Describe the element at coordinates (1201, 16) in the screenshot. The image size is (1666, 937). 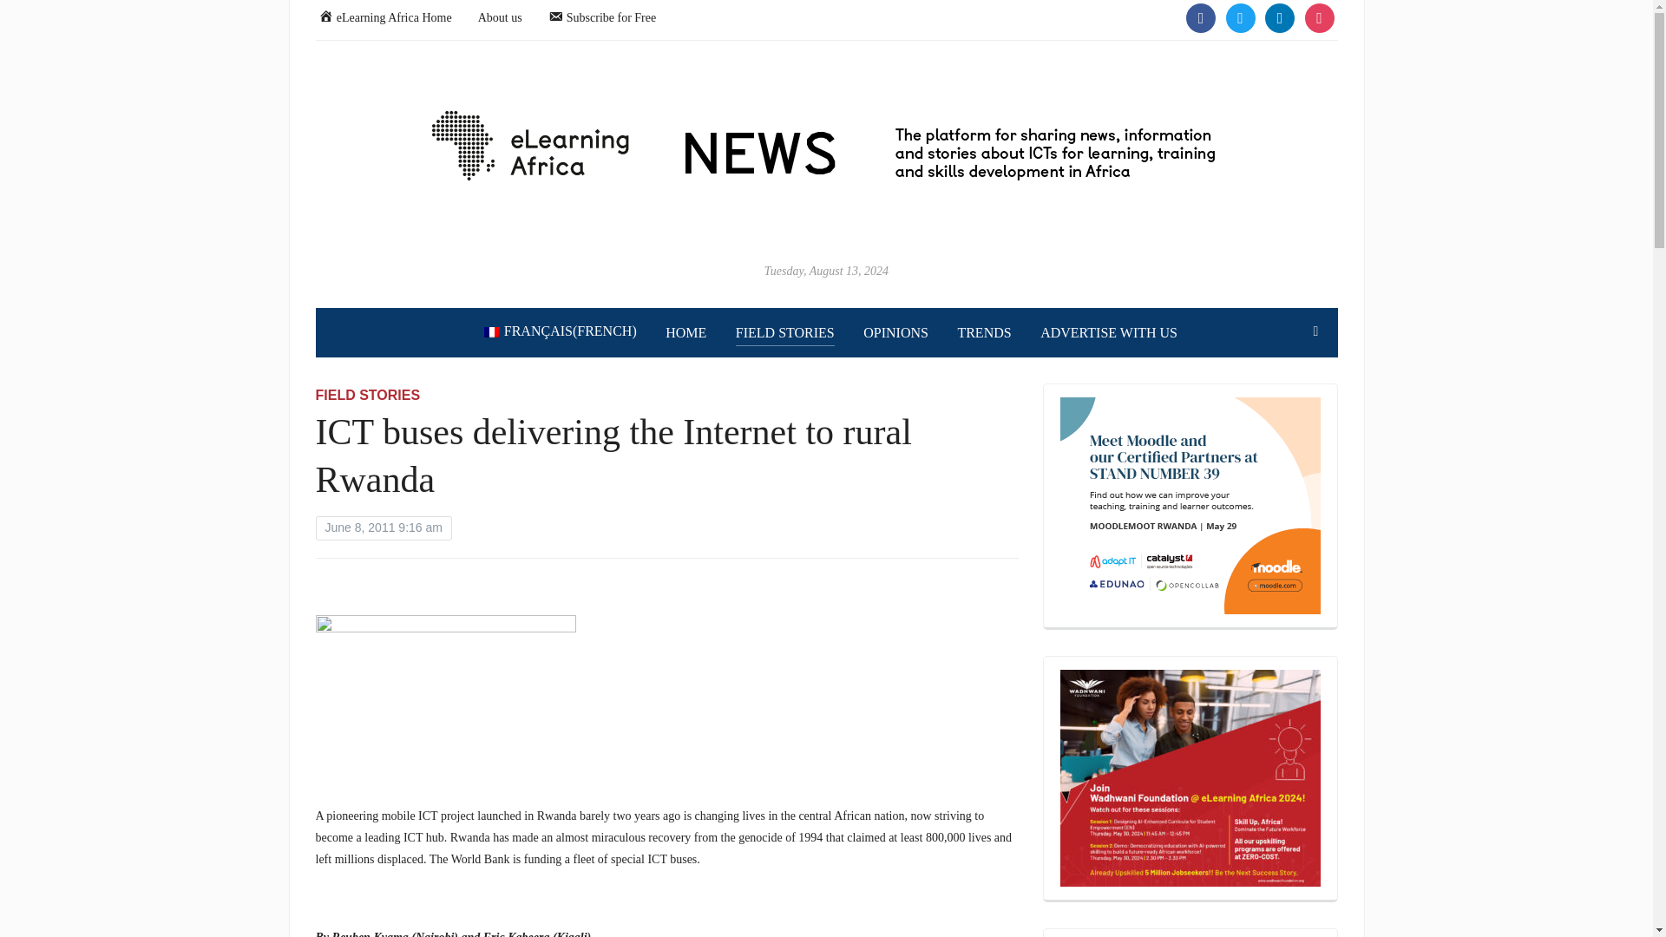
I see `facebook` at that location.